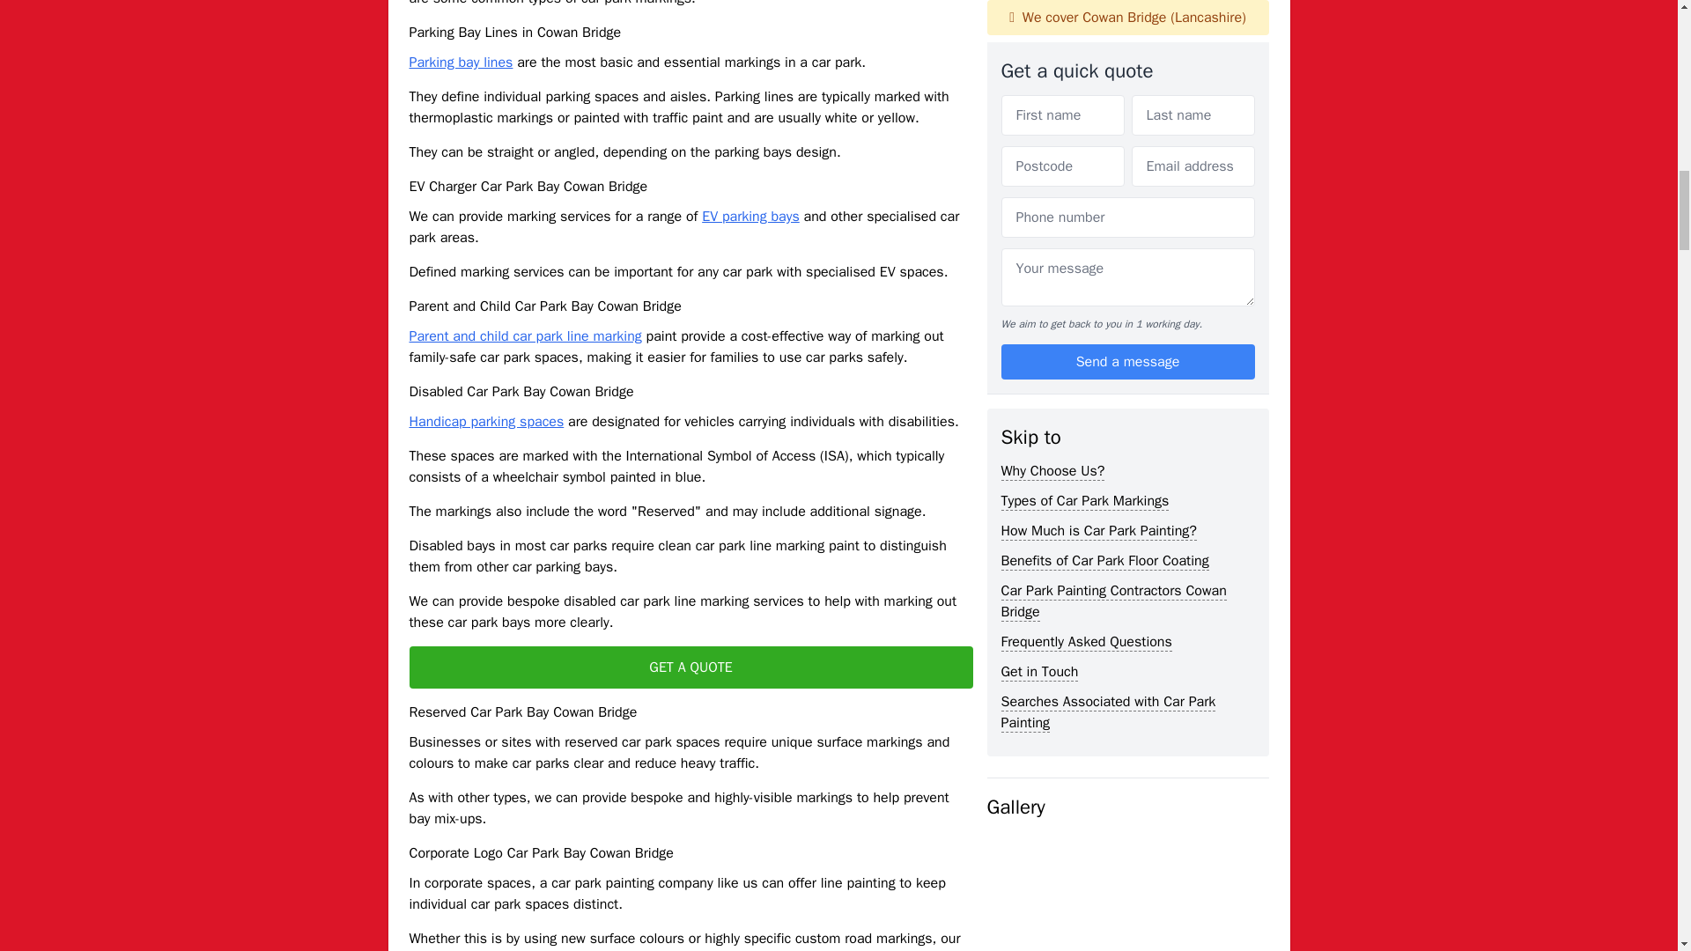  Describe the element at coordinates (750, 217) in the screenshot. I see `EV parking bays` at that location.